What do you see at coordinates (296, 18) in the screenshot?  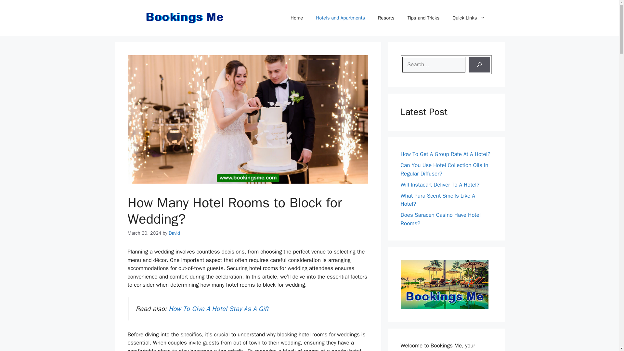 I see `Home` at bounding box center [296, 18].